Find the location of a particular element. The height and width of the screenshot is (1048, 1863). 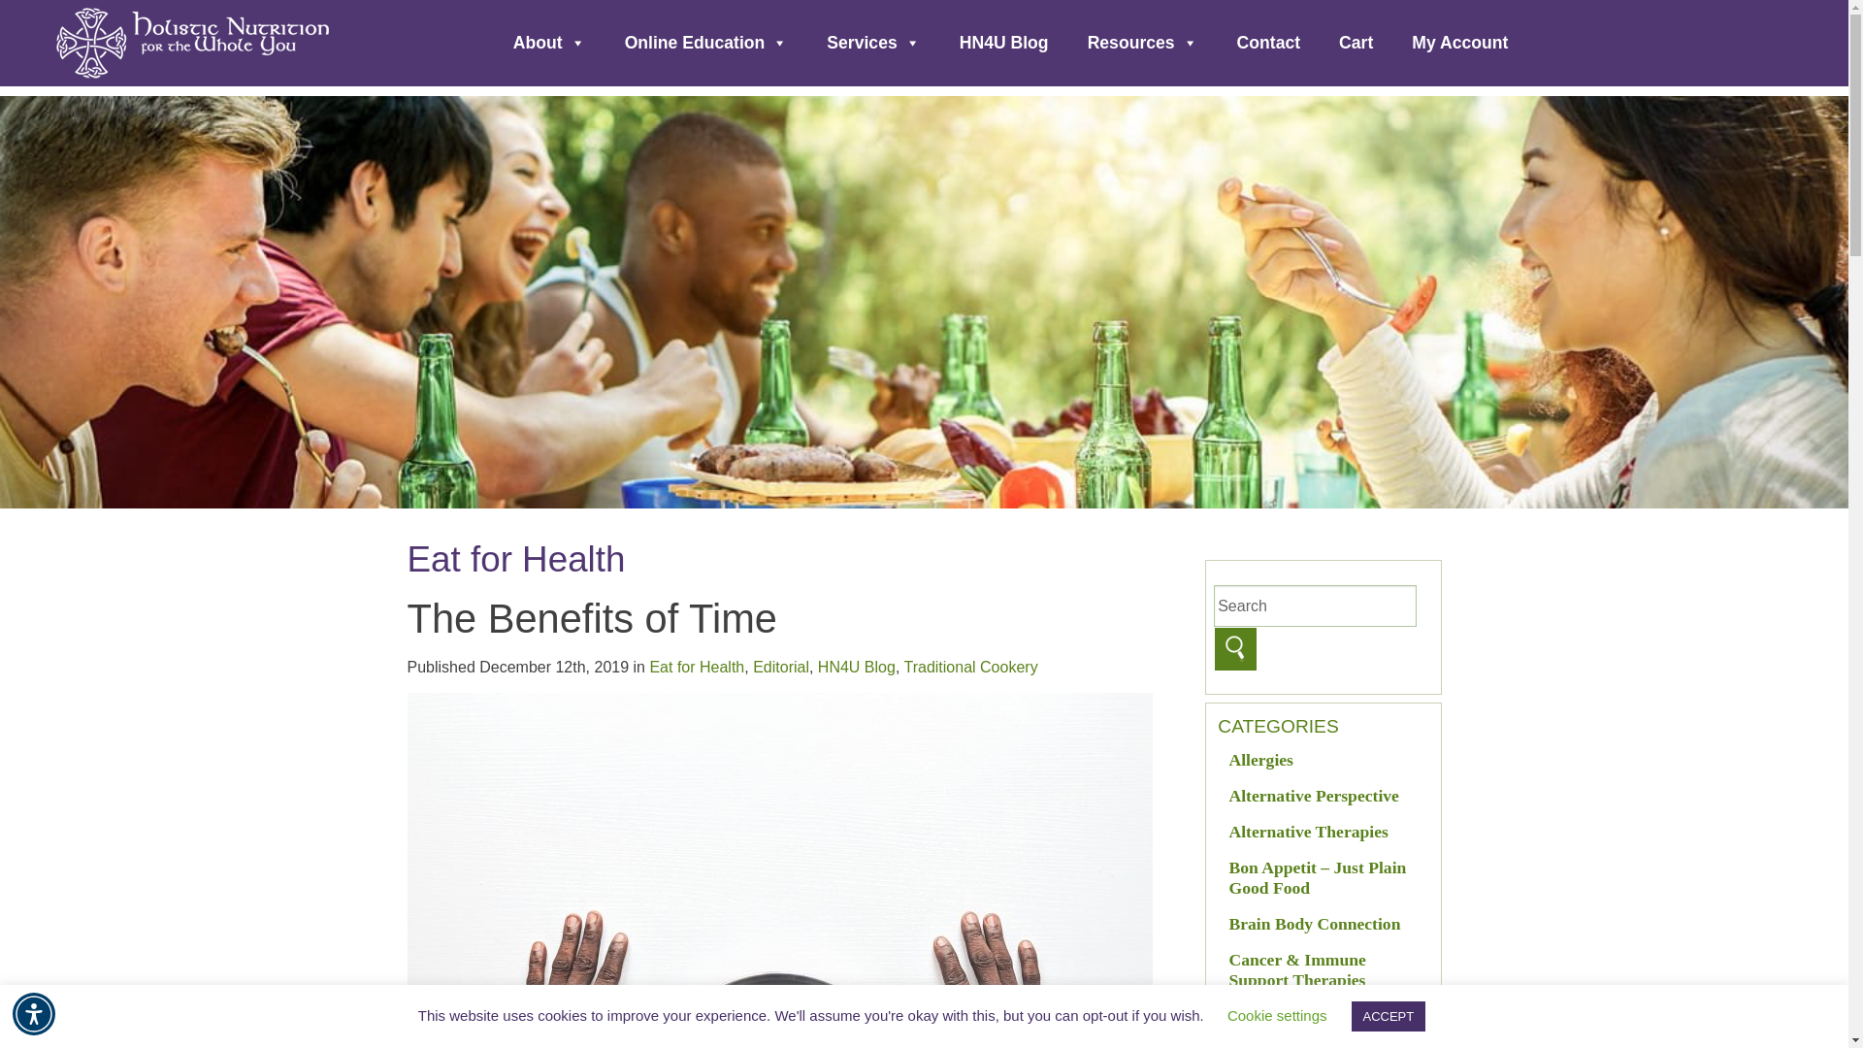

Services is located at coordinates (872, 43).